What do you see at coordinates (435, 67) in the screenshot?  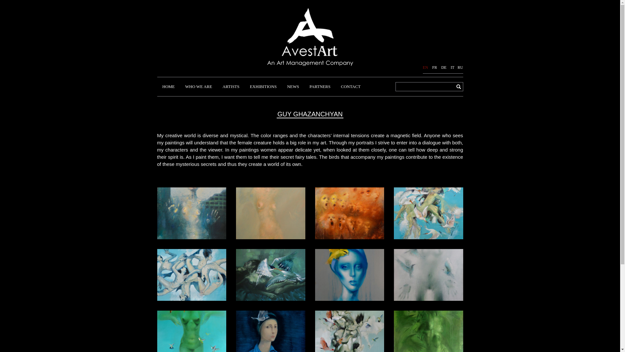 I see `FR` at bounding box center [435, 67].